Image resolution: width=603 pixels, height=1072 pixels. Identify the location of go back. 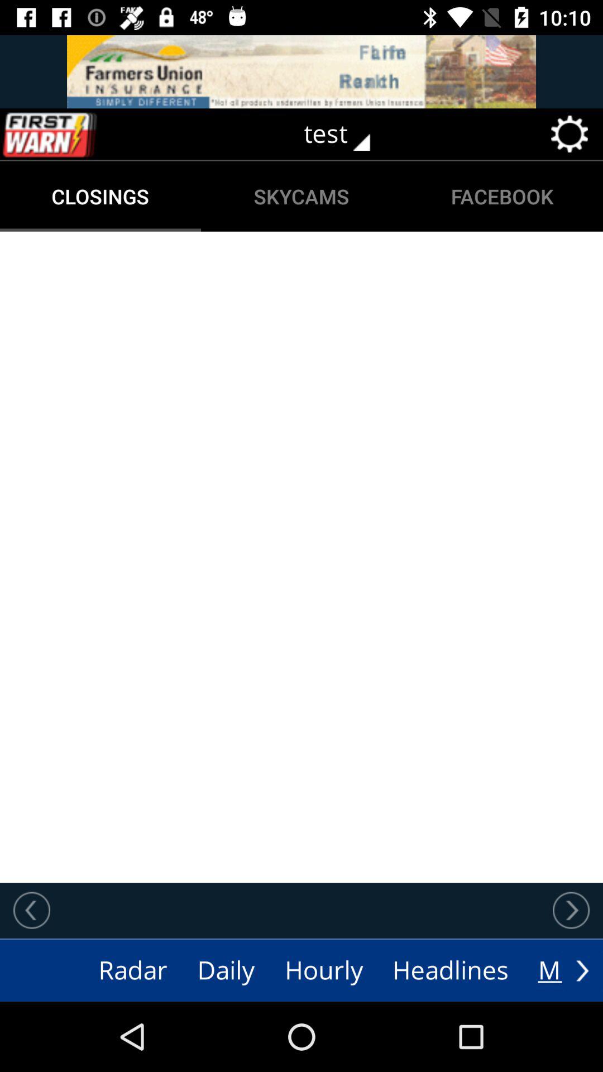
(32, 910).